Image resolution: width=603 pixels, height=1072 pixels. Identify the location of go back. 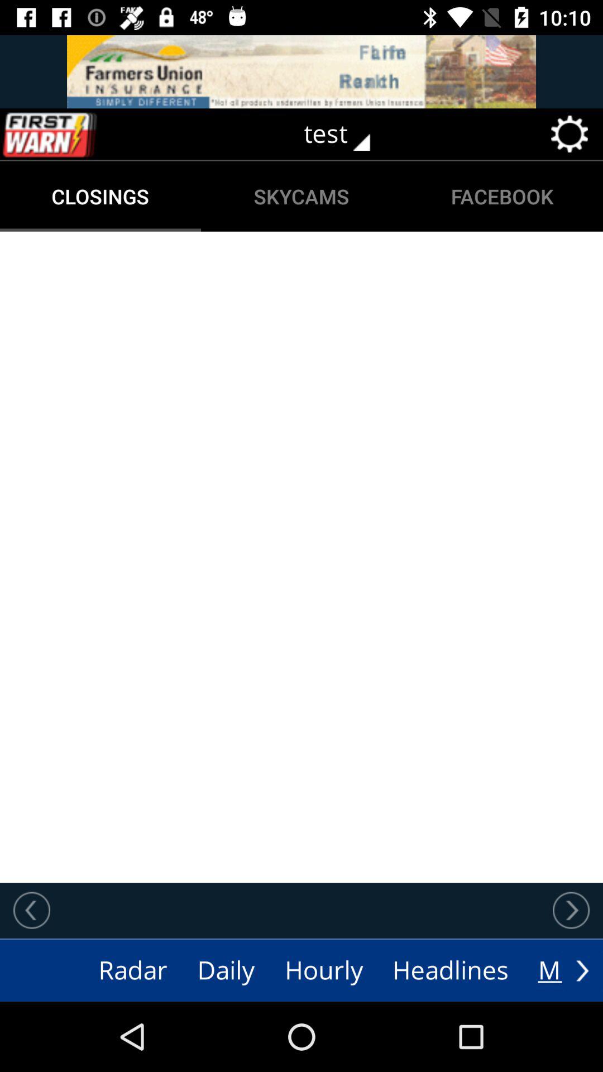
(32, 910).